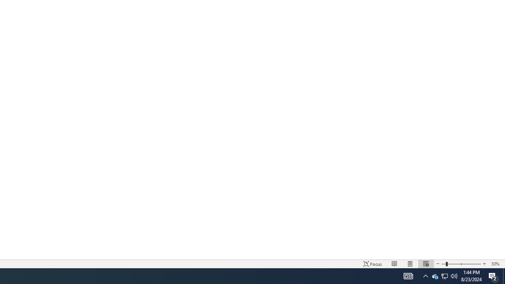 This screenshot has width=505, height=284. Describe the element at coordinates (484, 263) in the screenshot. I see `Zoom In` at that location.